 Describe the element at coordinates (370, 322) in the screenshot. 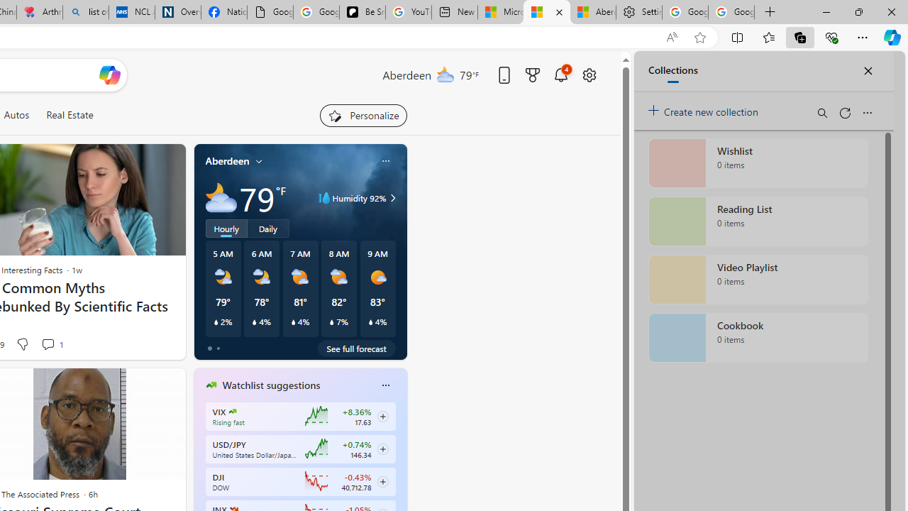

I see `Class: weather-current-precipitation-glyph` at that location.